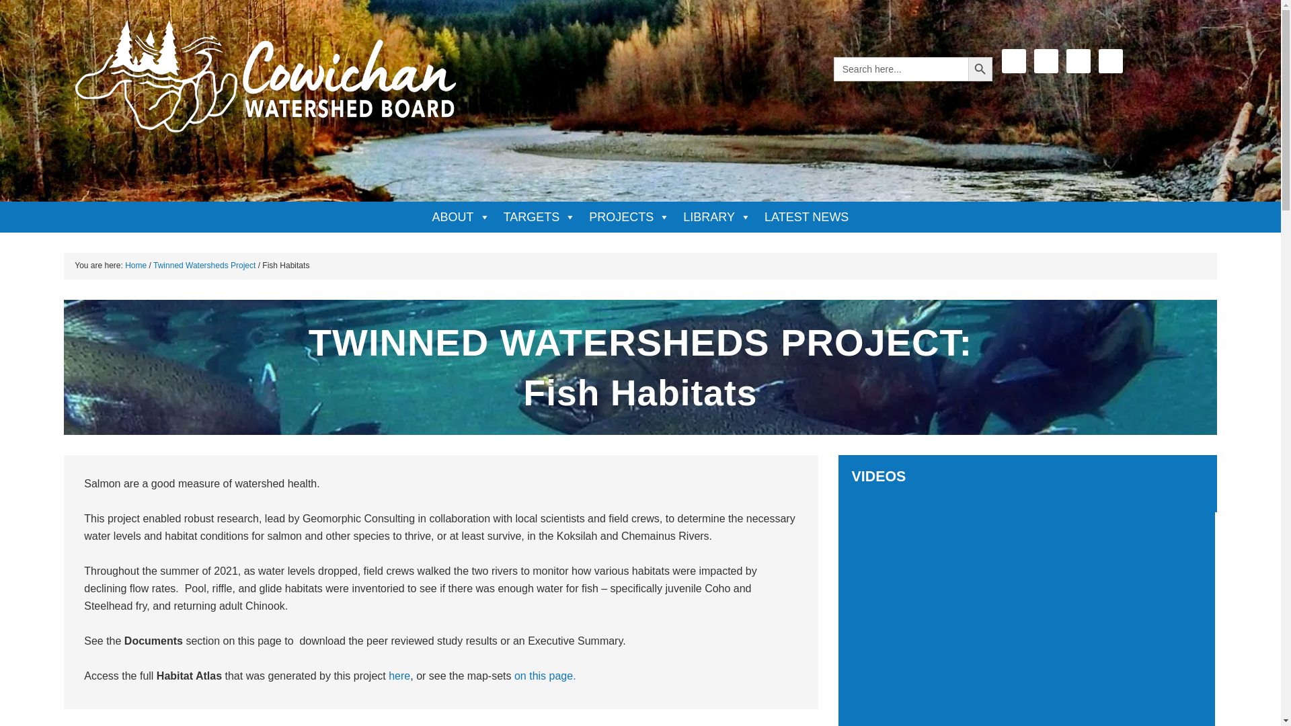 The height and width of the screenshot is (726, 1291). I want to click on COWICHAN WATERSHED BOARD, so click(265, 81).